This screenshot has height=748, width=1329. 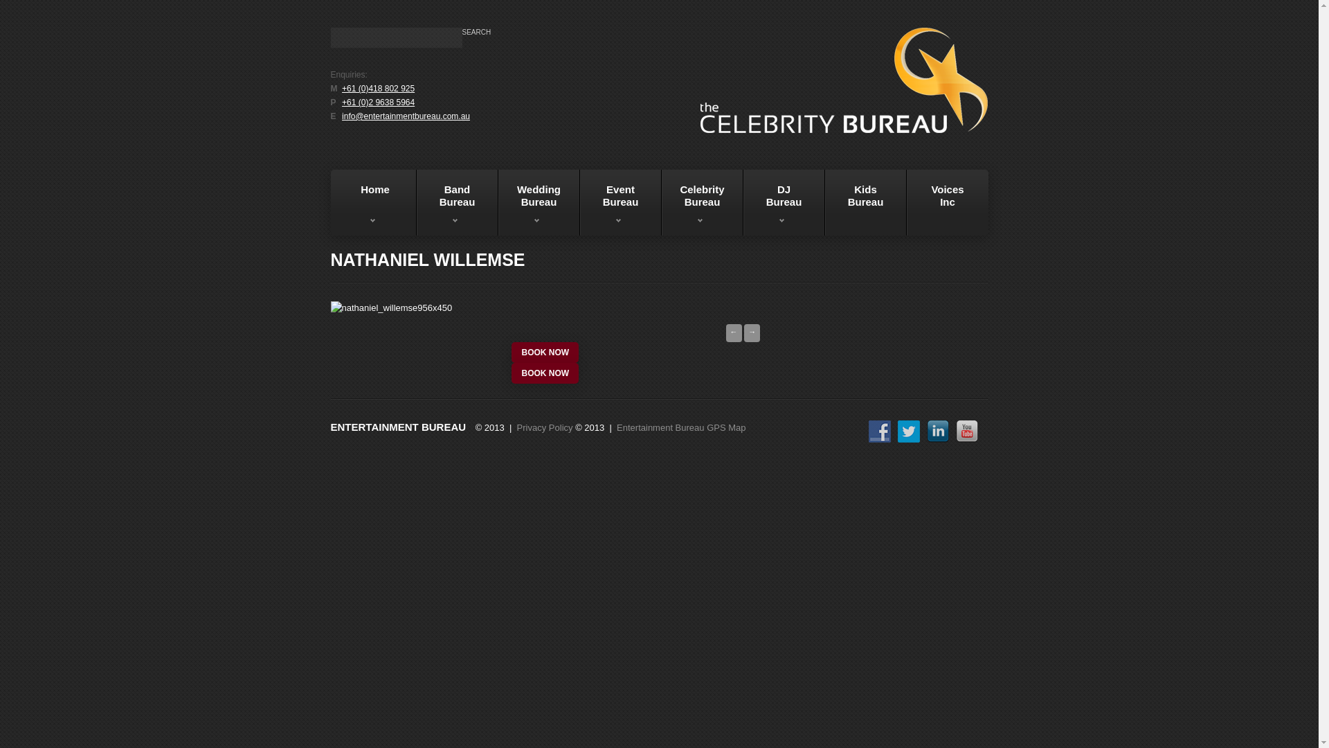 I want to click on BOOK NOW, so click(x=545, y=353).